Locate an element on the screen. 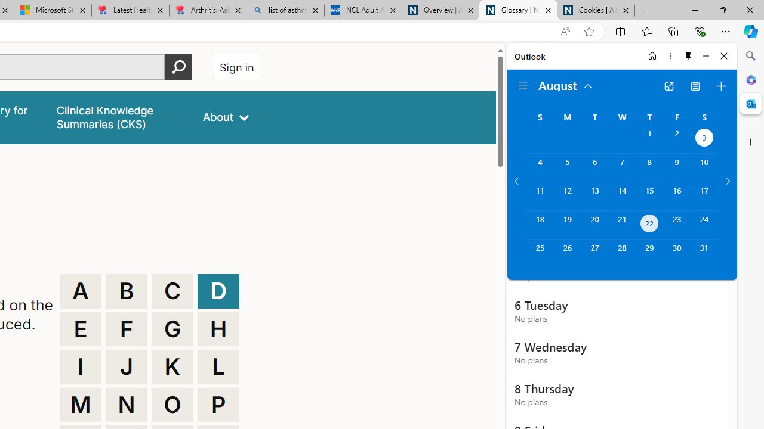 The width and height of the screenshot is (764, 429). C is located at coordinates (172, 291).